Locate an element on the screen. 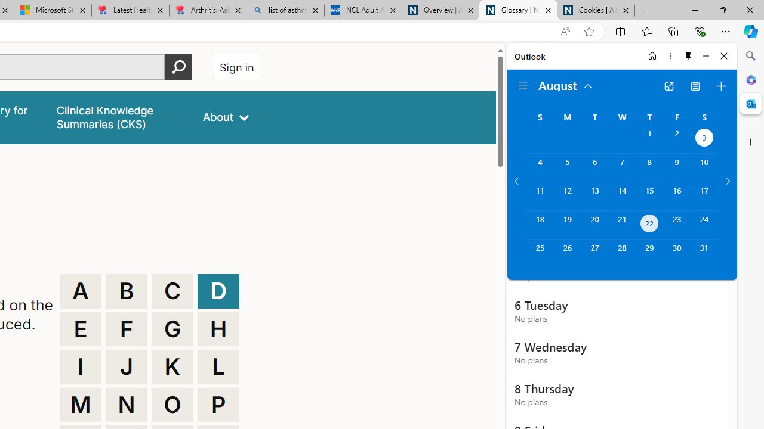 The width and height of the screenshot is (764, 429). C is located at coordinates (172, 291).